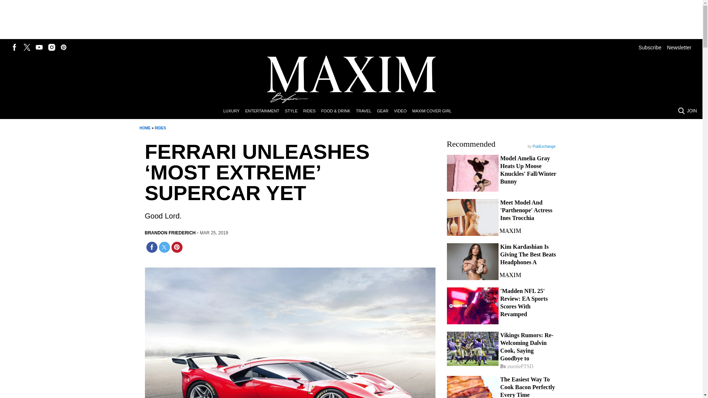 The width and height of the screenshot is (708, 398). I want to click on Subscribe, so click(650, 47).